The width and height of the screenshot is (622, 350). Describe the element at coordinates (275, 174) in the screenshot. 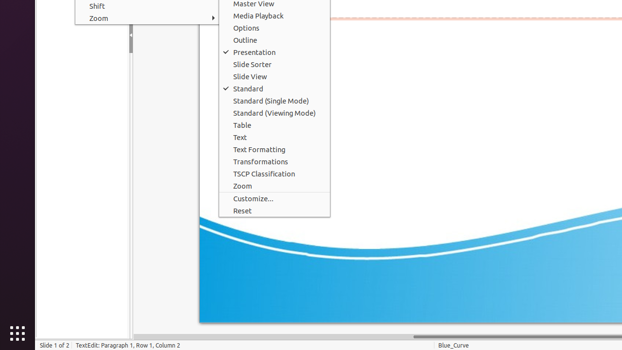

I see `TSCP Classification` at that location.